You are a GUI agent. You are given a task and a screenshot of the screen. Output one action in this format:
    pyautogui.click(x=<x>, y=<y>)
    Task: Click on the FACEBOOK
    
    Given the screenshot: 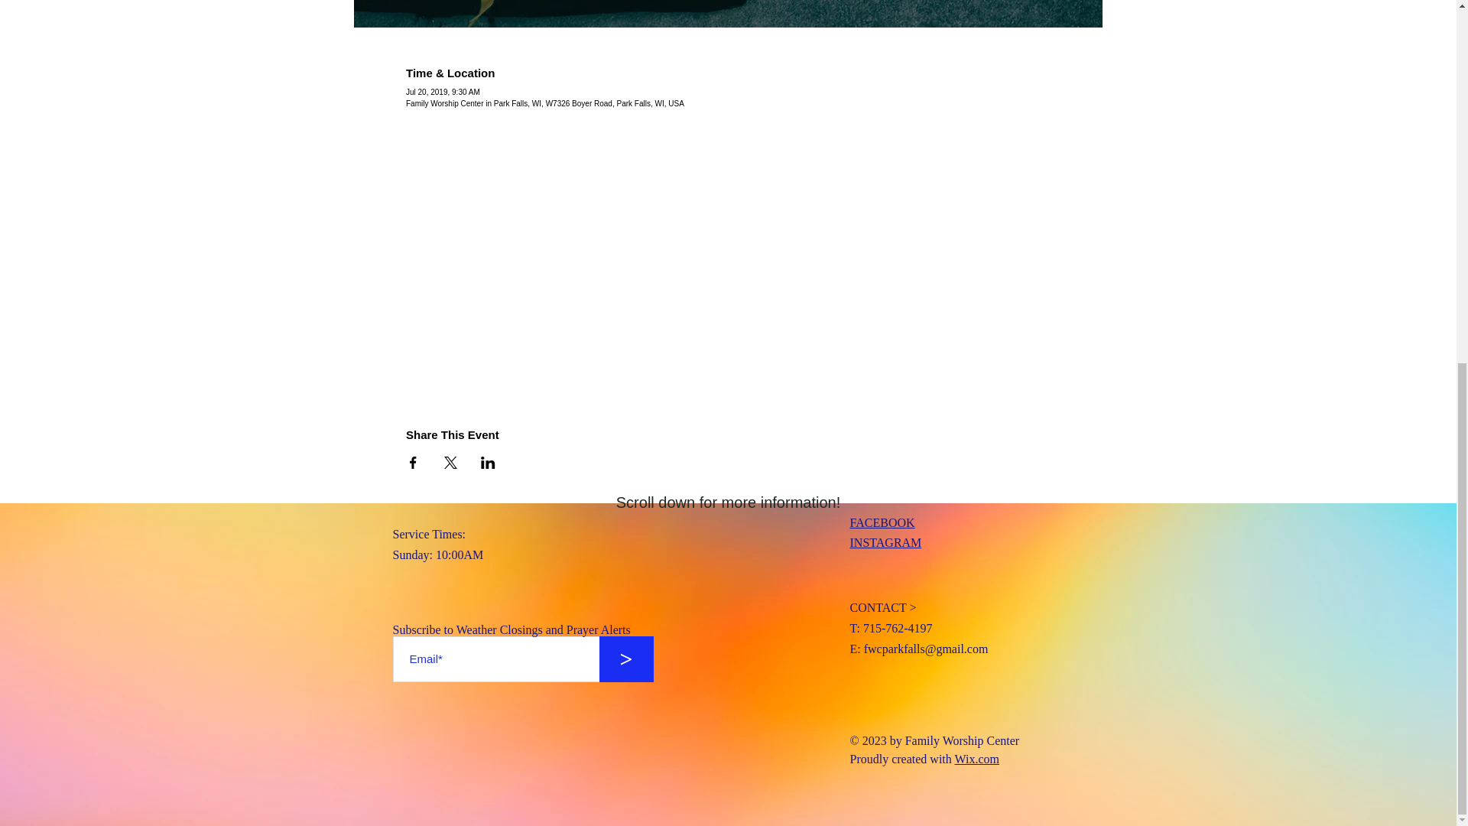 What is the action you would take?
    pyautogui.click(x=882, y=523)
    